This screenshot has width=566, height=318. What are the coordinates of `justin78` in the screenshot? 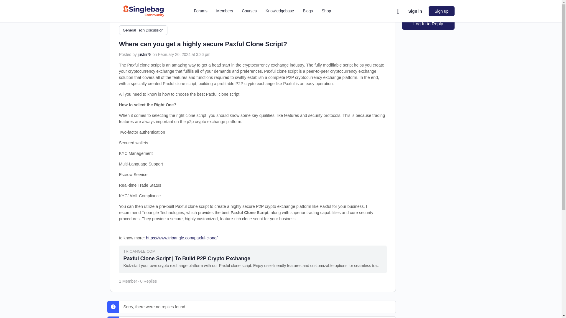 It's located at (144, 54).